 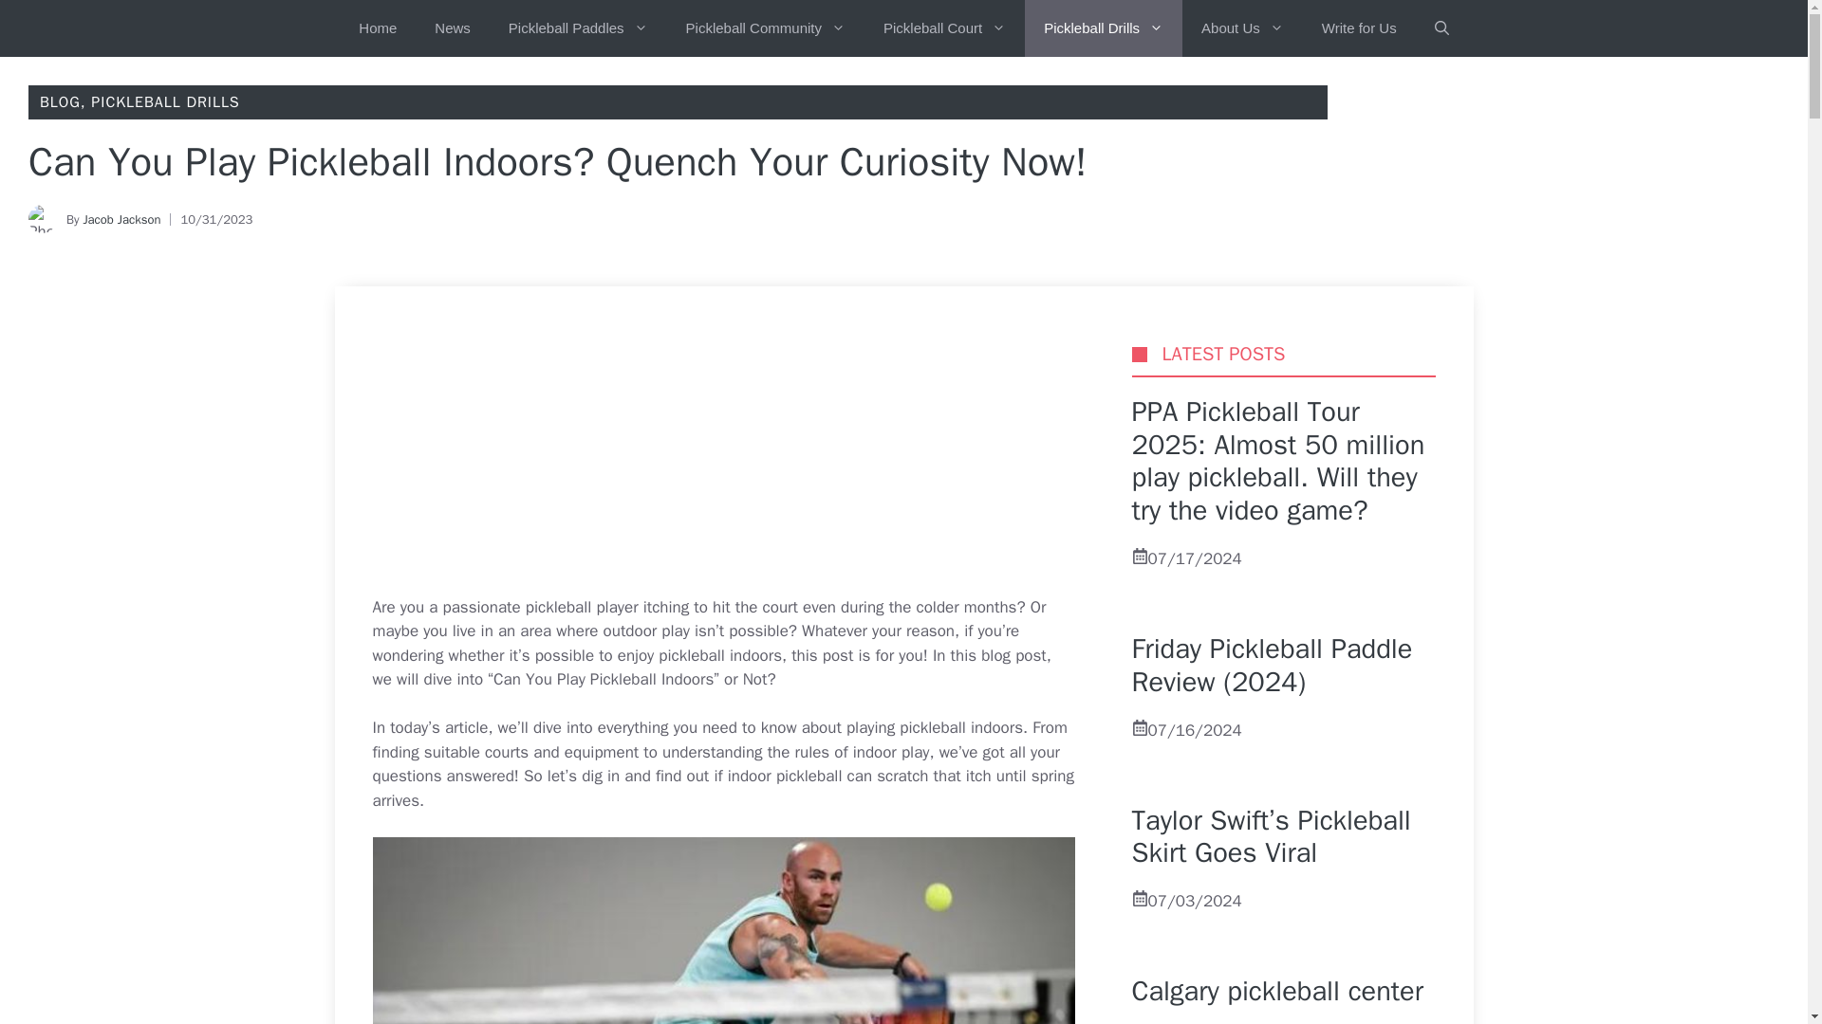 What do you see at coordinates (377, 28) in the screenshot?
I see `Home` at bounding box center [377, 28].